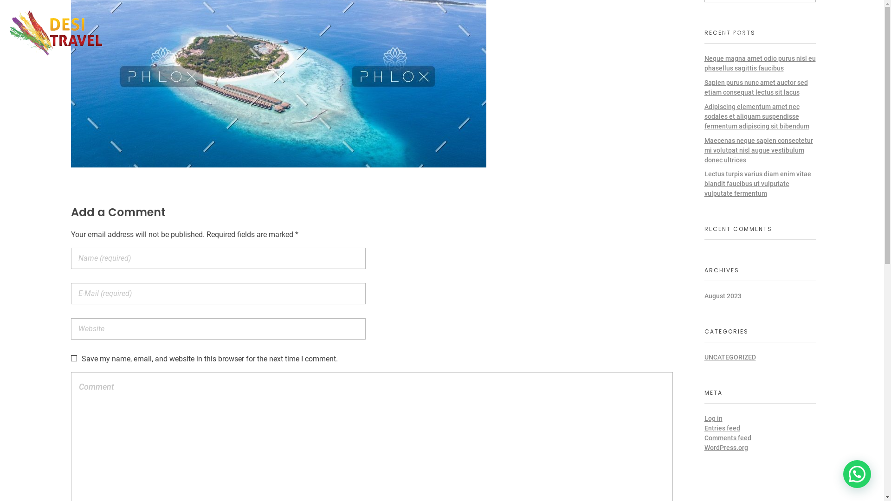  What do you see at coordinates (25, 8) in the screenshot?
I see `Search` at bounding box center [25, 8].